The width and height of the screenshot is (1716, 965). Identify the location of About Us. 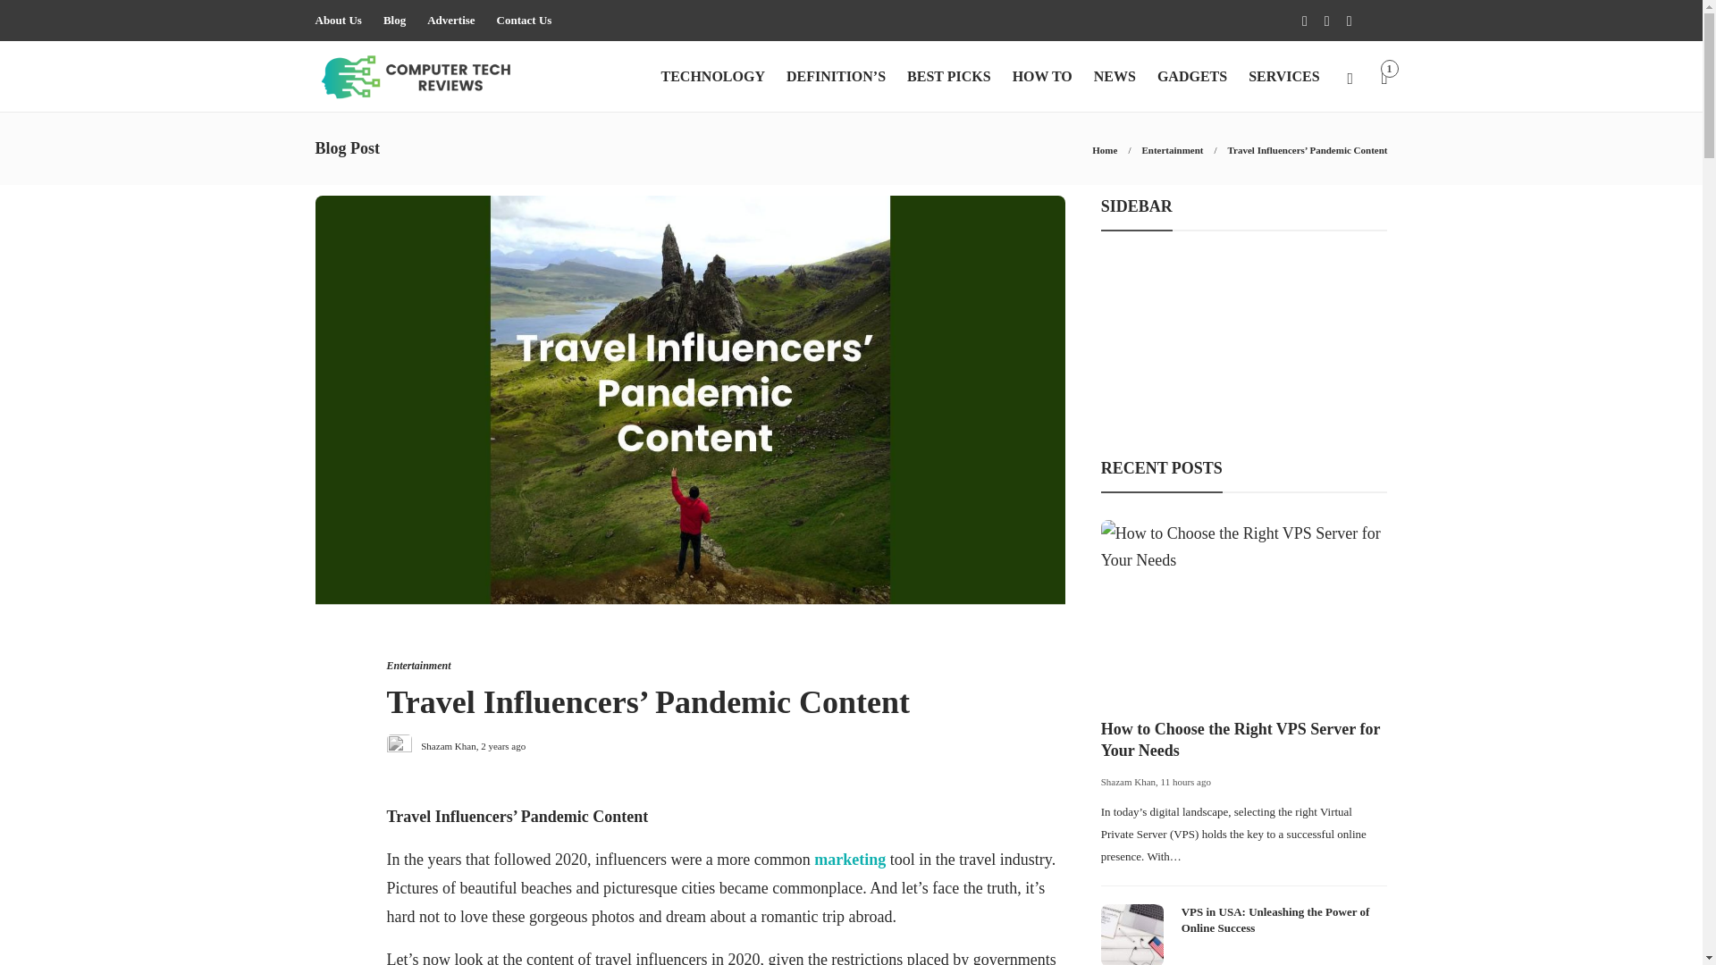
(337, 21).